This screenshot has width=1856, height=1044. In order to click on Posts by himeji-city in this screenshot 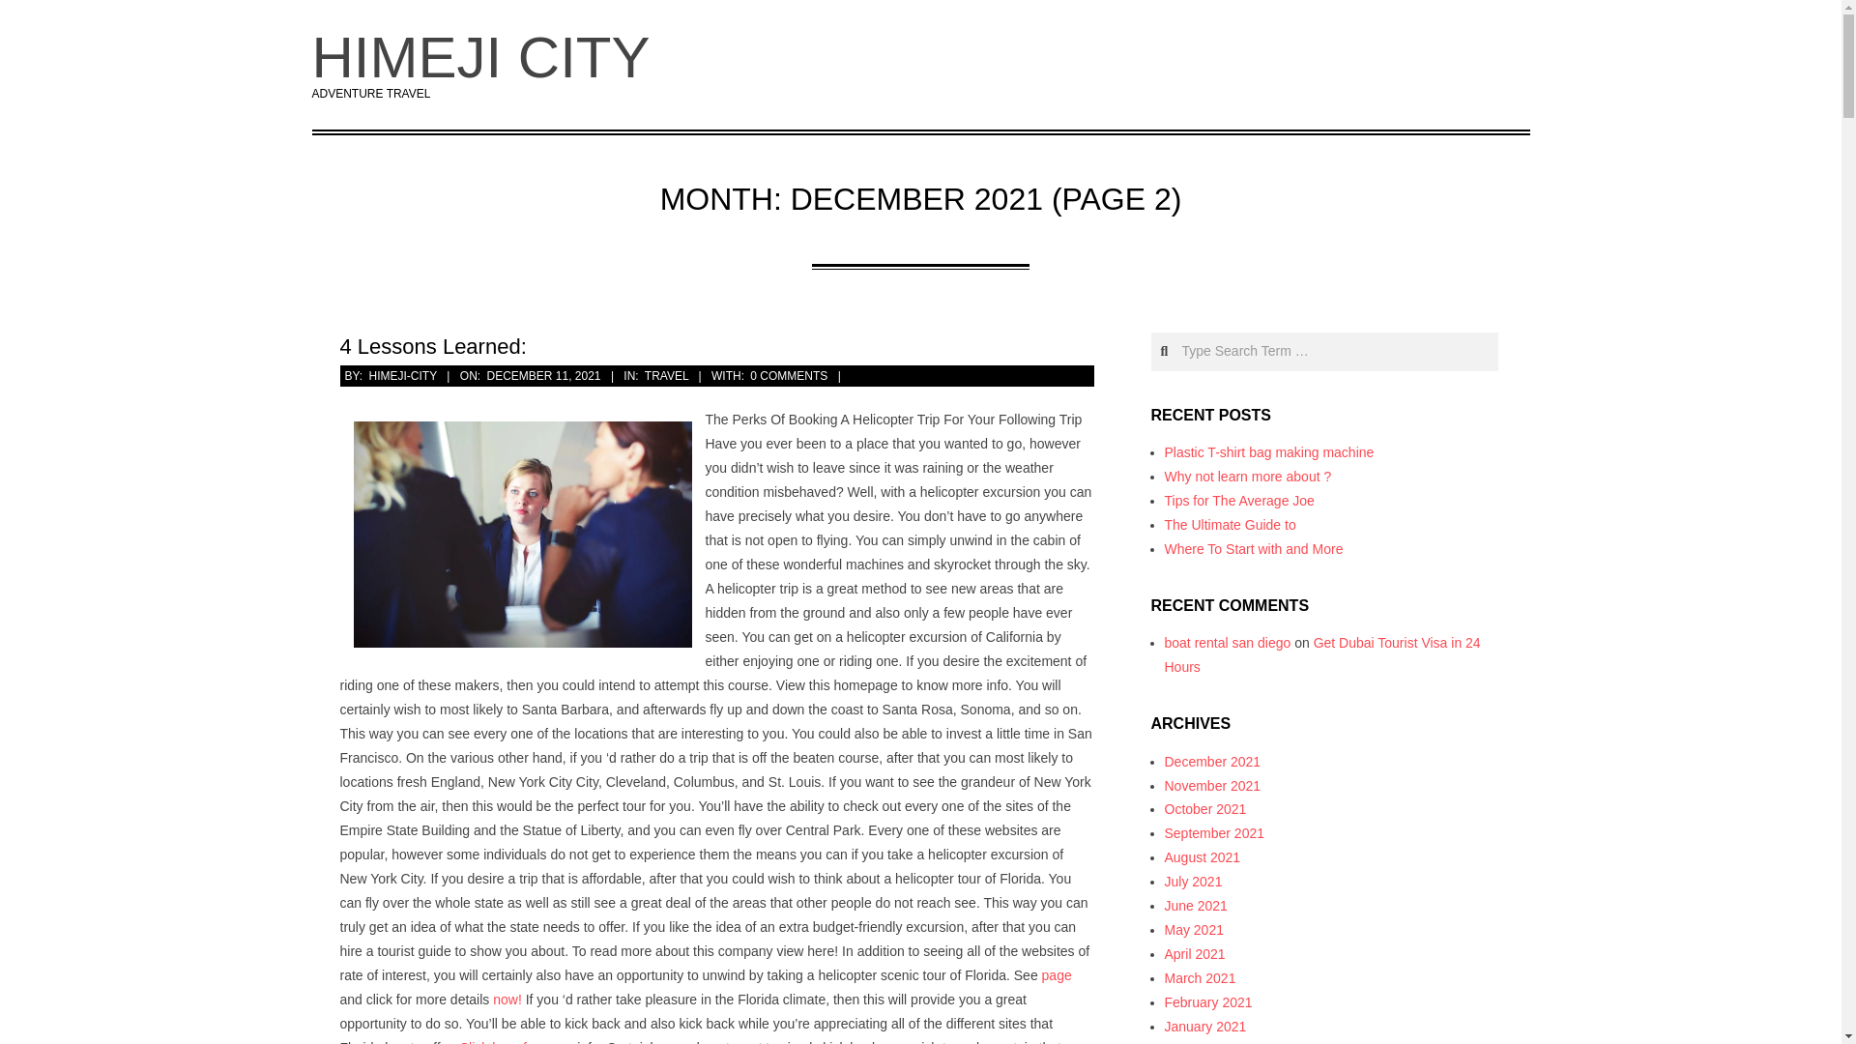, I will do `click(402, 376)`.